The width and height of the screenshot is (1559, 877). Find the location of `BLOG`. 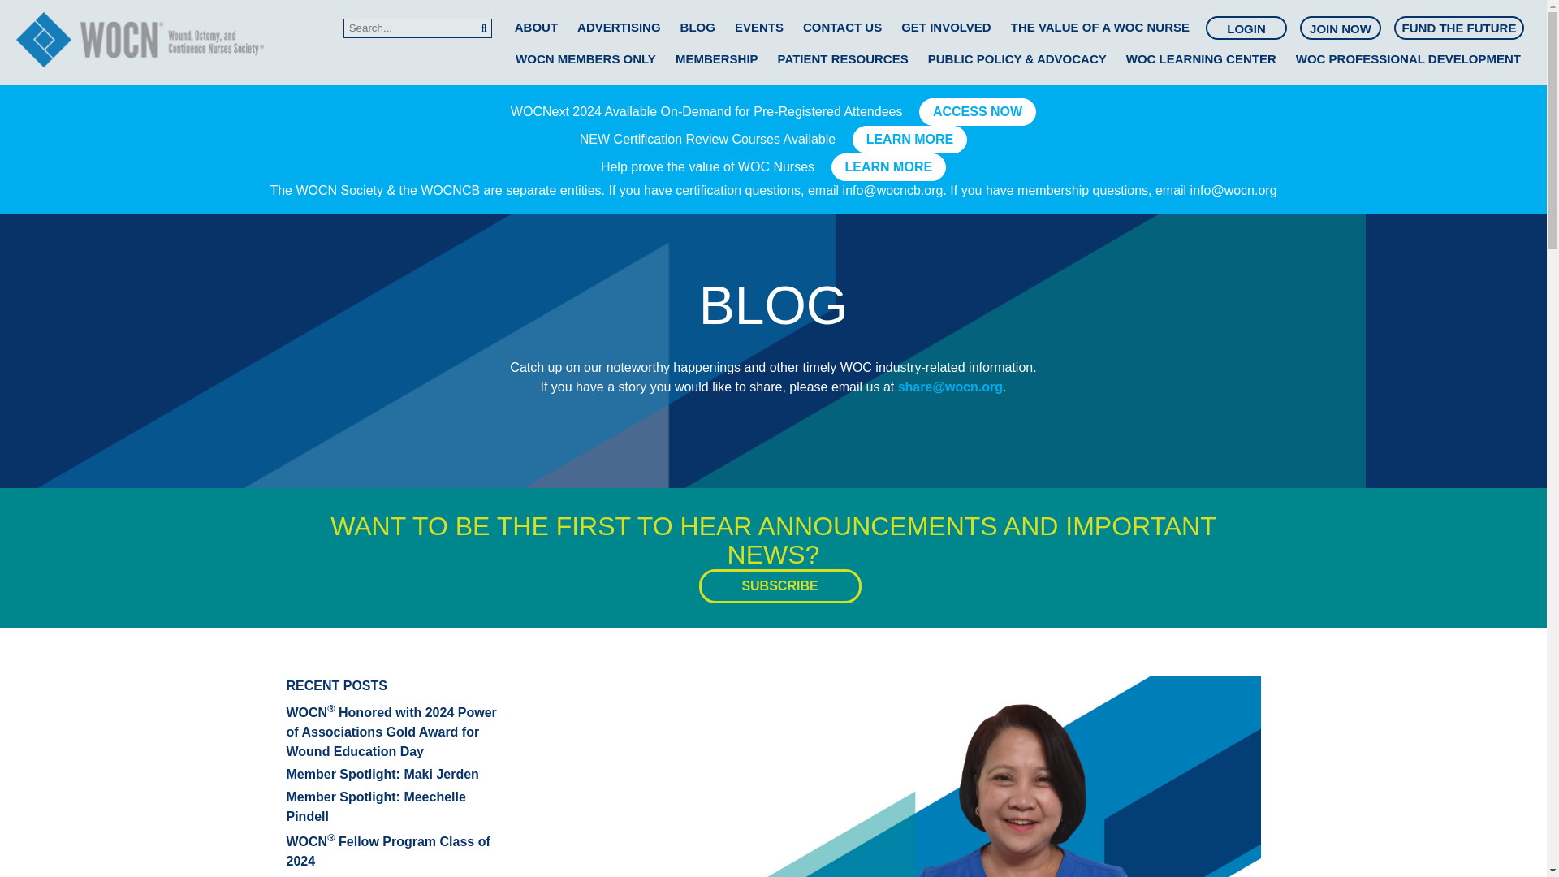

BLOG is located at coordinates (697, 27).